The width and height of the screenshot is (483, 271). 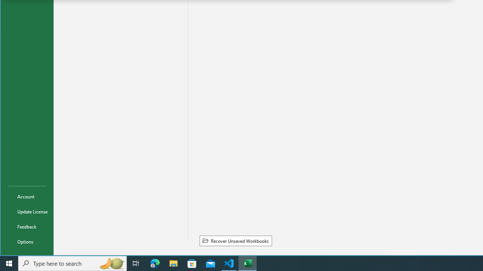 What do you see at coordinates (9, 263) in the screenshot?
I see `Start` at bounding box center [9, 263].